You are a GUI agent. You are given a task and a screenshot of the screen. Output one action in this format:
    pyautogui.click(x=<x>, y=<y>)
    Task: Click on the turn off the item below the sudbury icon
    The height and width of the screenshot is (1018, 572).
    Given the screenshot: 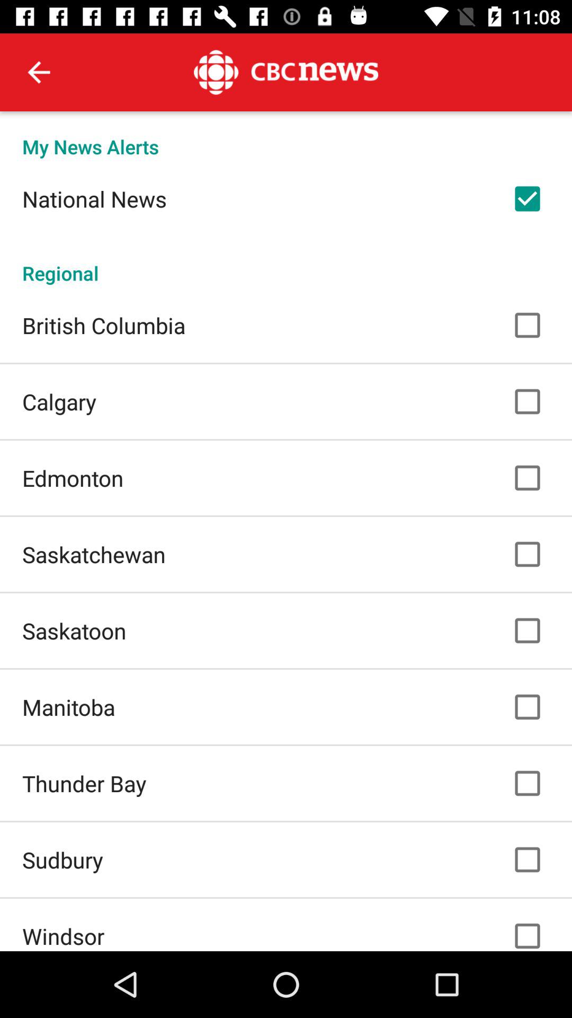 What is the action you would take?
    pyautogui.click(x=64, y=936)
    